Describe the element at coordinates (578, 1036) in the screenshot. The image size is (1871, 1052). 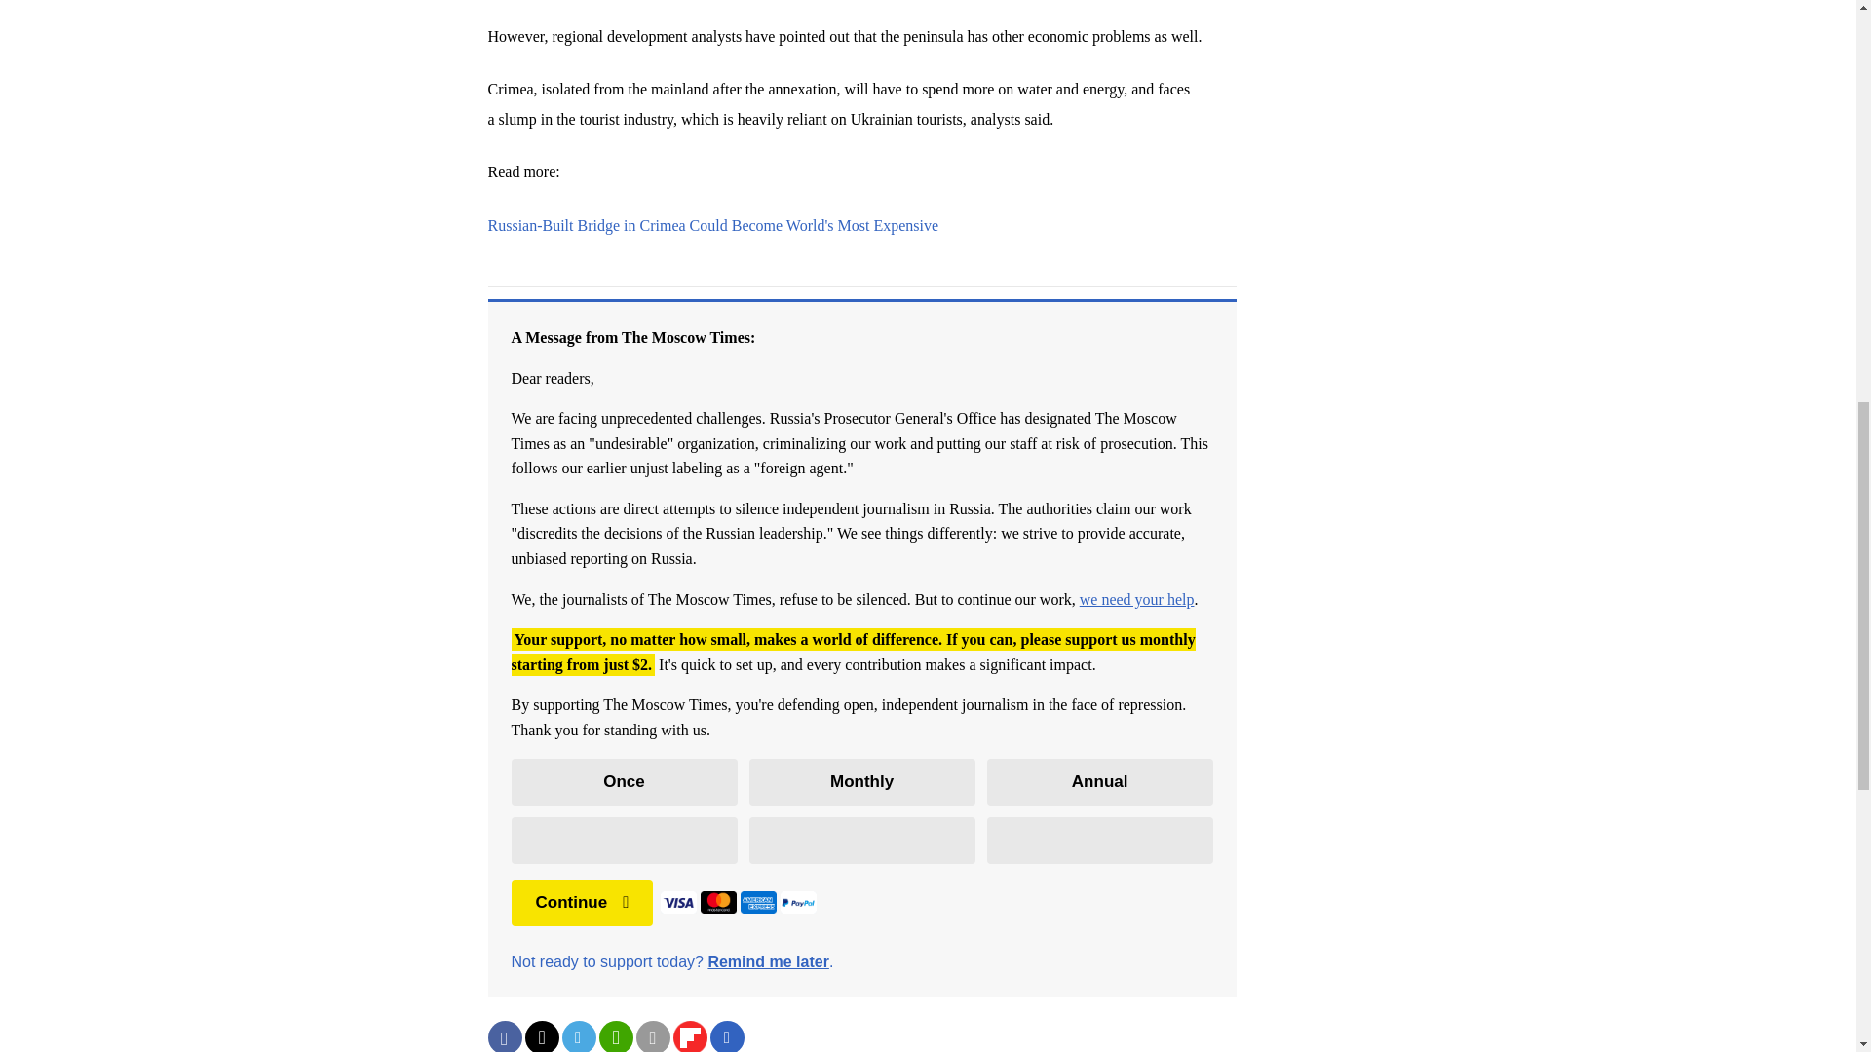
I see `Share on Telegram` at that location.